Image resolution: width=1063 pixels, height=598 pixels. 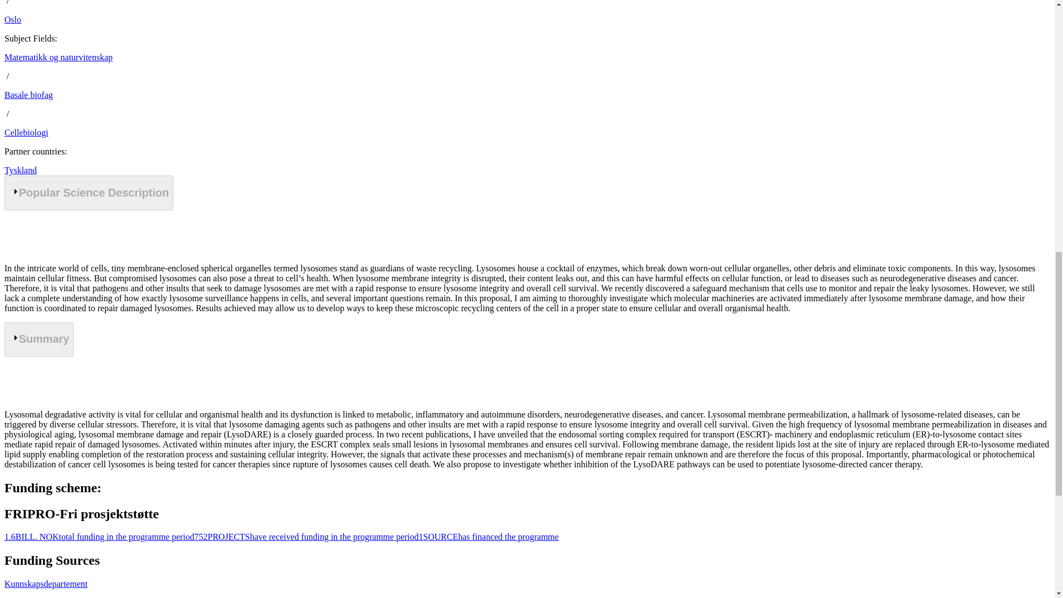 What do you see at coordinates (488, 537) in the screenshot?
I see `1SOURCEhas financed the programme` at bounding box center [488, 537].